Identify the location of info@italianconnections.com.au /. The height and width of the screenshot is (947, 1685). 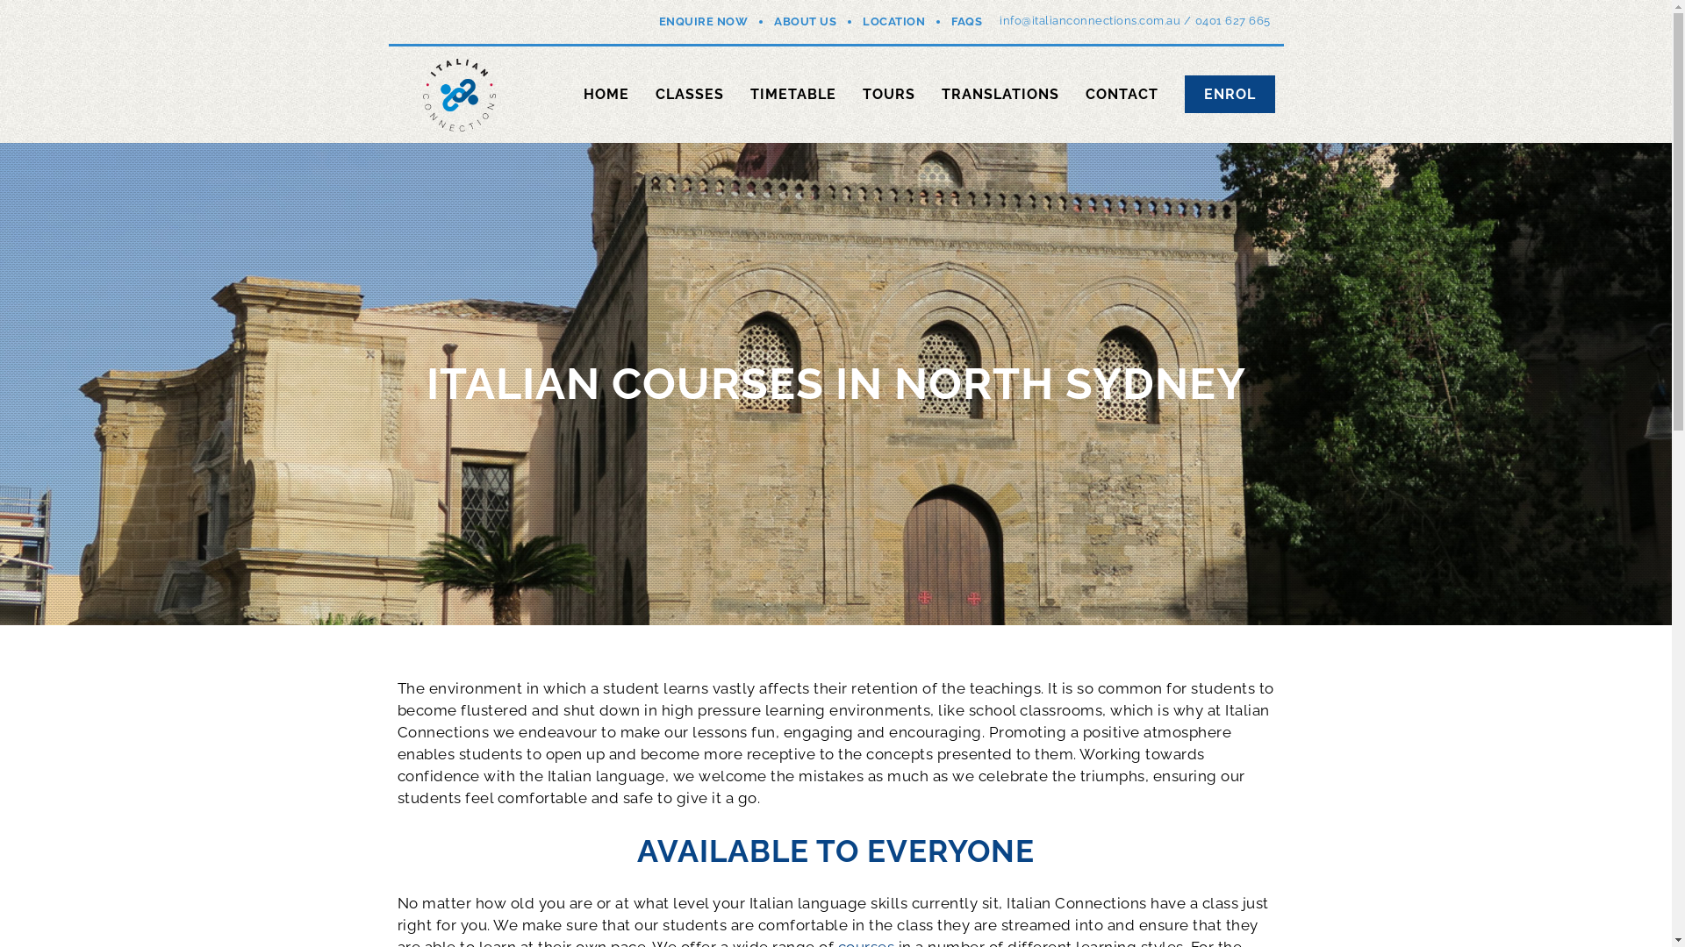
(1095, 21).